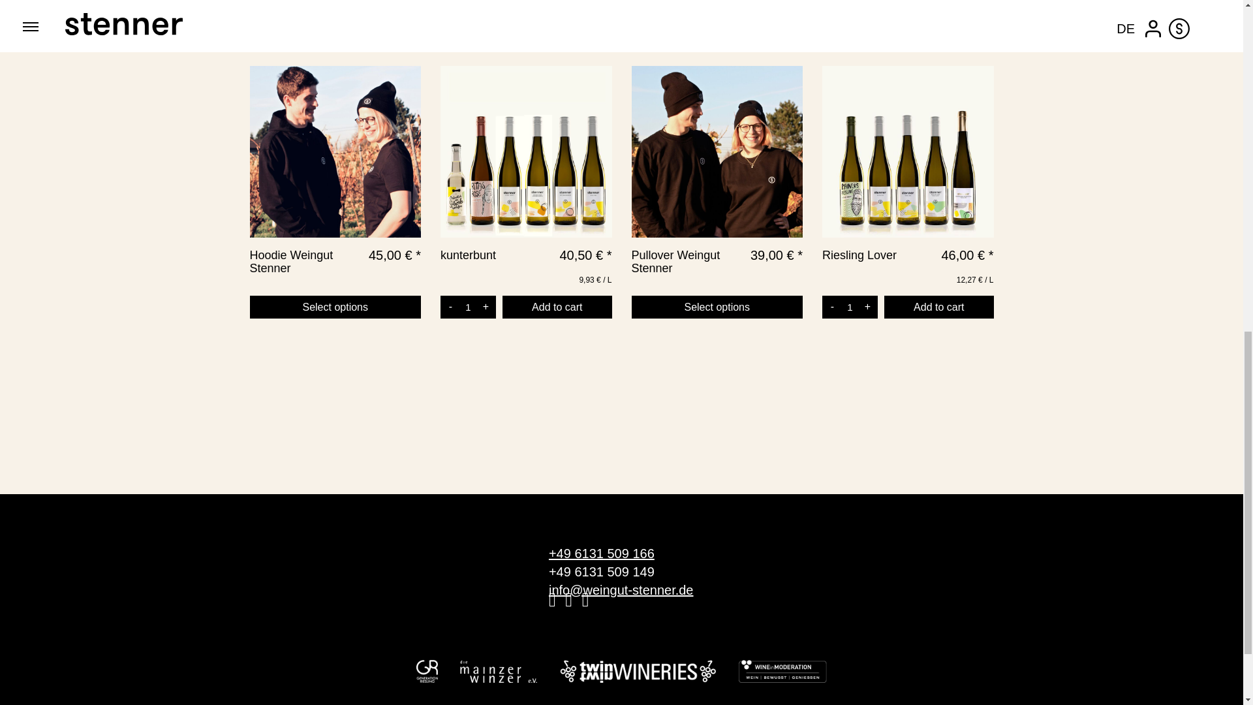  I want to click on Hoodie Weingut Stenner, so click(306, 266).